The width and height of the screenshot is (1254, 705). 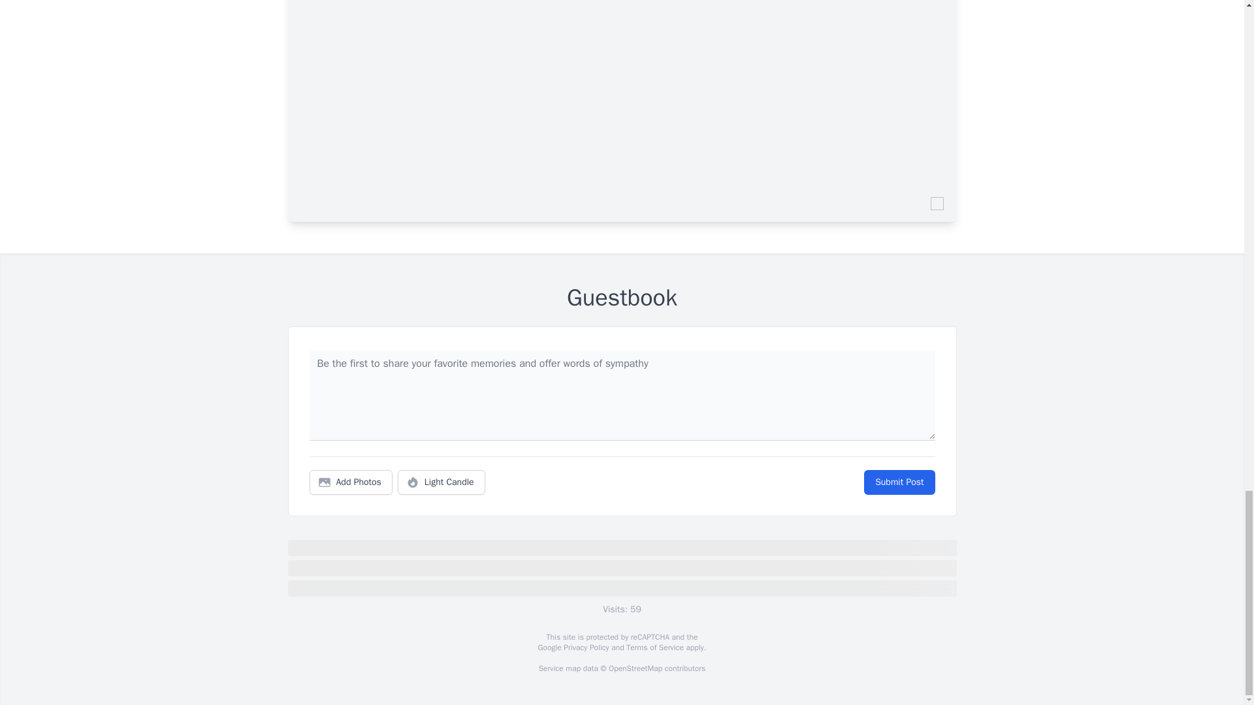 I want to click on OpenStreetMap, so click(x=635, y=668).